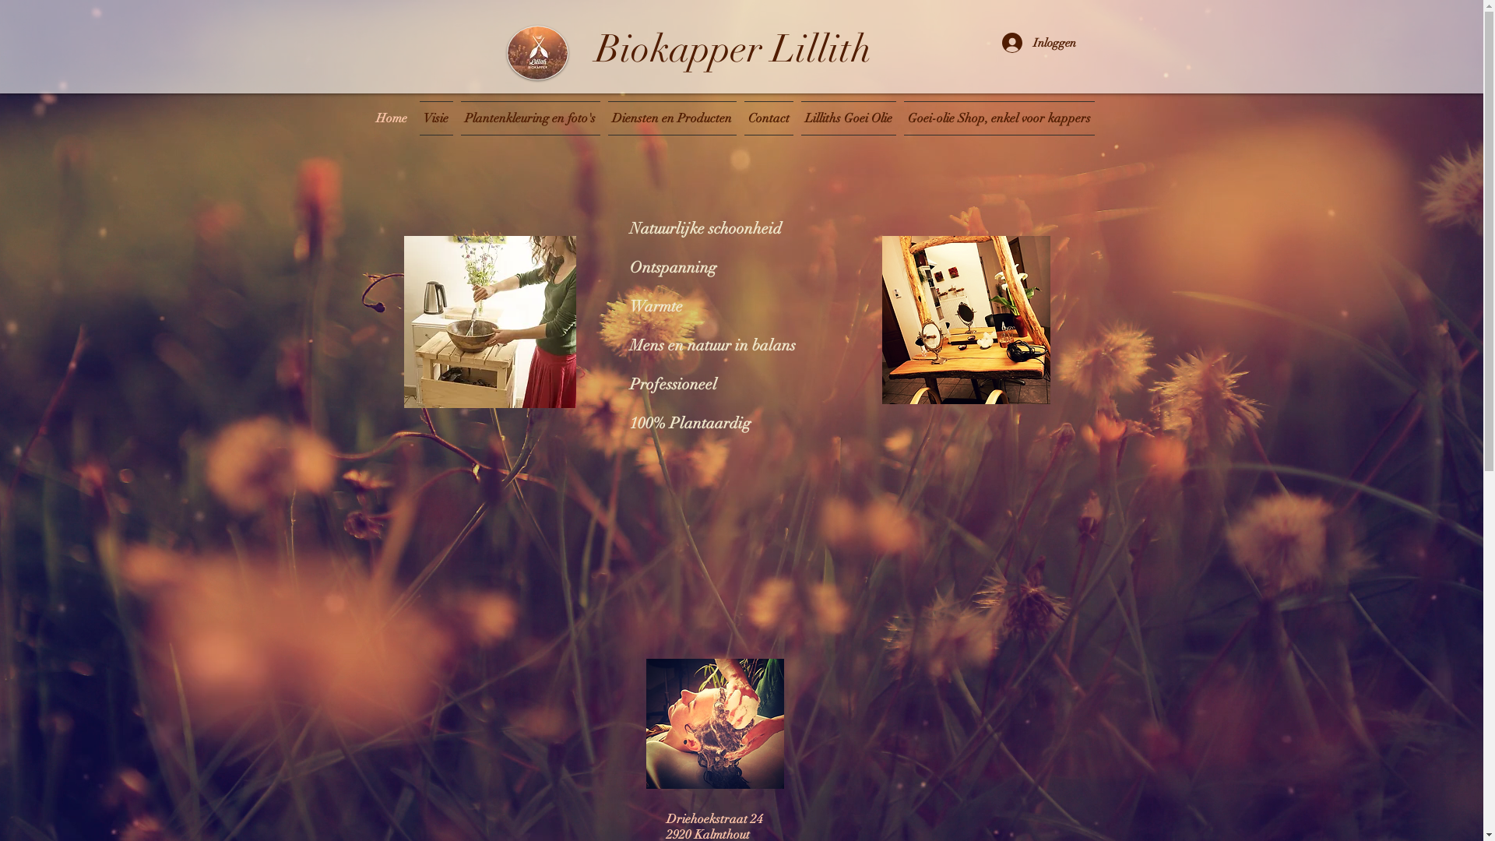 Image resolution: width=1495 pixels, height=841 pixels. I want to click on Plantenkleuring en foto's, so click(529, 118).